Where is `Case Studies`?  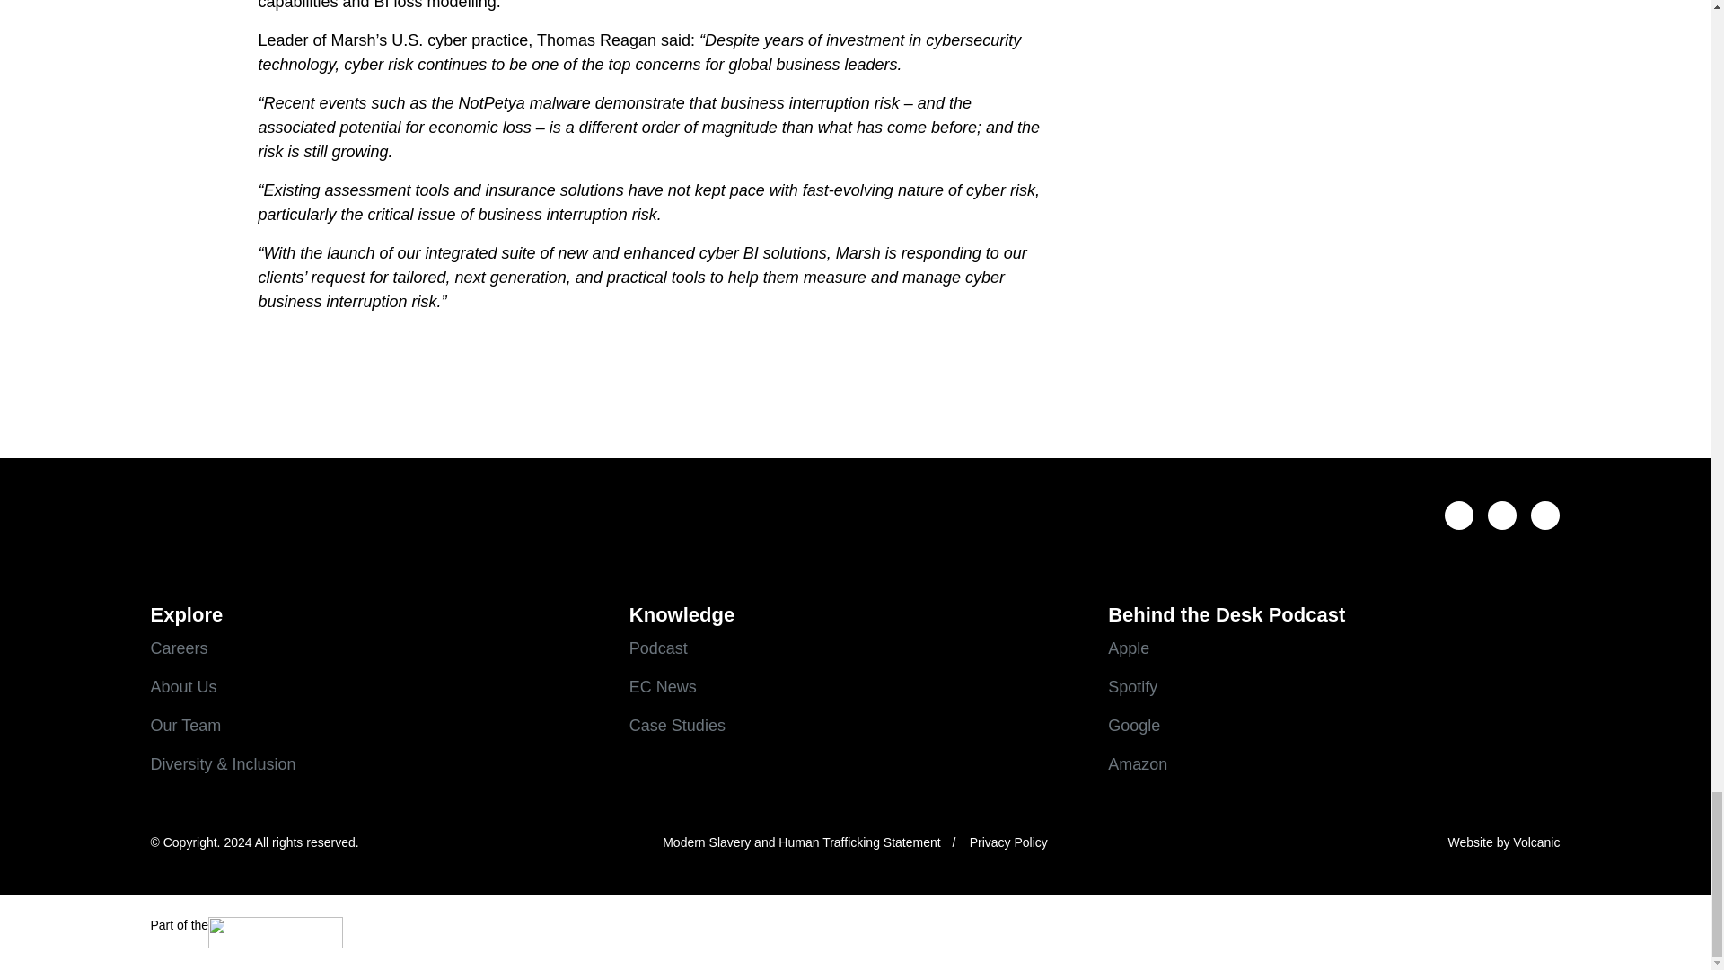
Case Studies is located at coordinates (855, 726).